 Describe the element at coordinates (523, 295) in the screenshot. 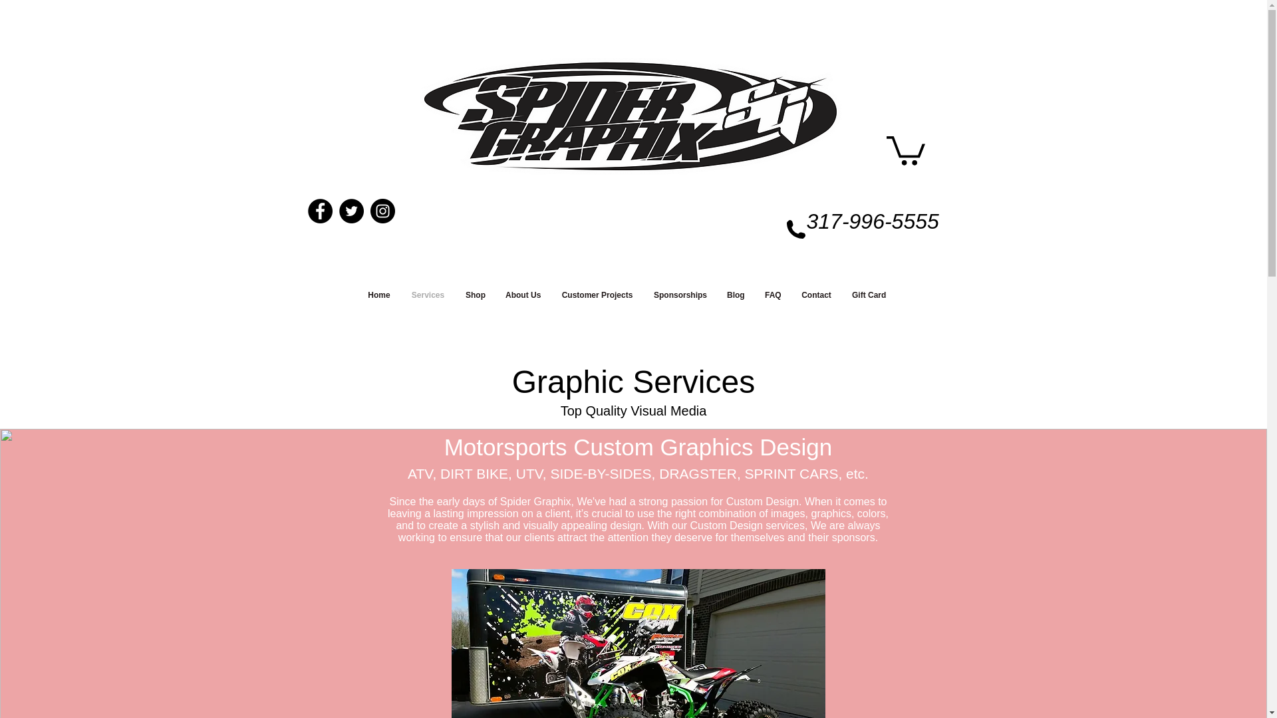

I see `About Us` at that location.